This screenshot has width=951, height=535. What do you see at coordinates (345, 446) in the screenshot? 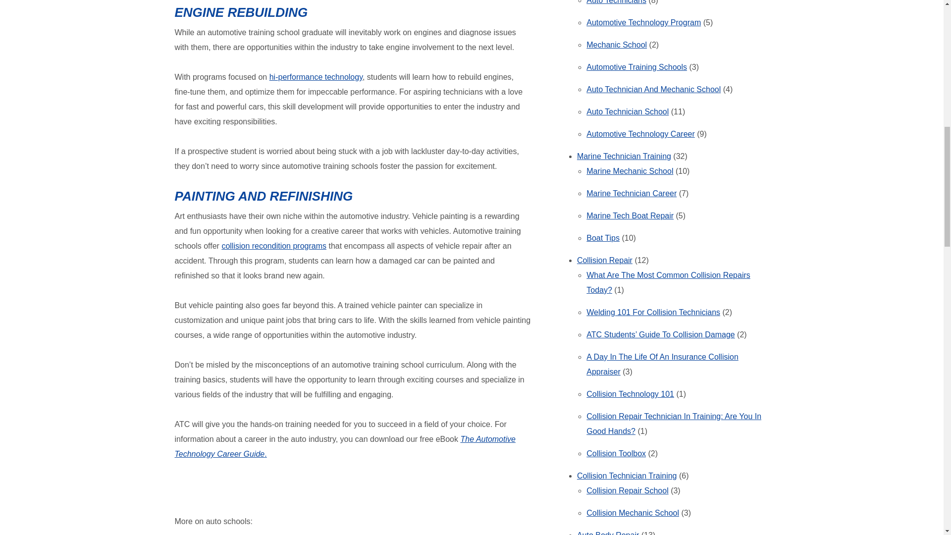
I see `The Automotive Technology Career Guide` at bounding box center [345, 446].